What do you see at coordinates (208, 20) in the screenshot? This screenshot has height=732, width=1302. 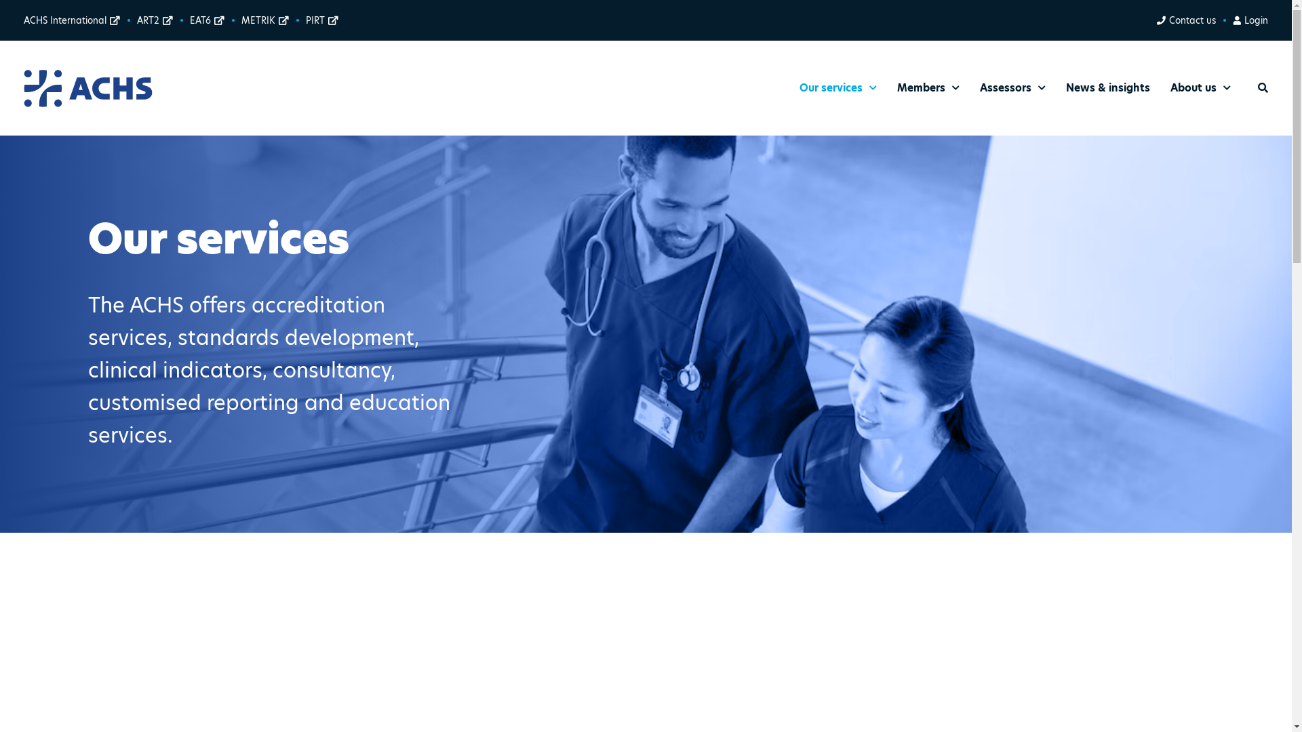 I see `EAT6` at bounding box center [208, 20].